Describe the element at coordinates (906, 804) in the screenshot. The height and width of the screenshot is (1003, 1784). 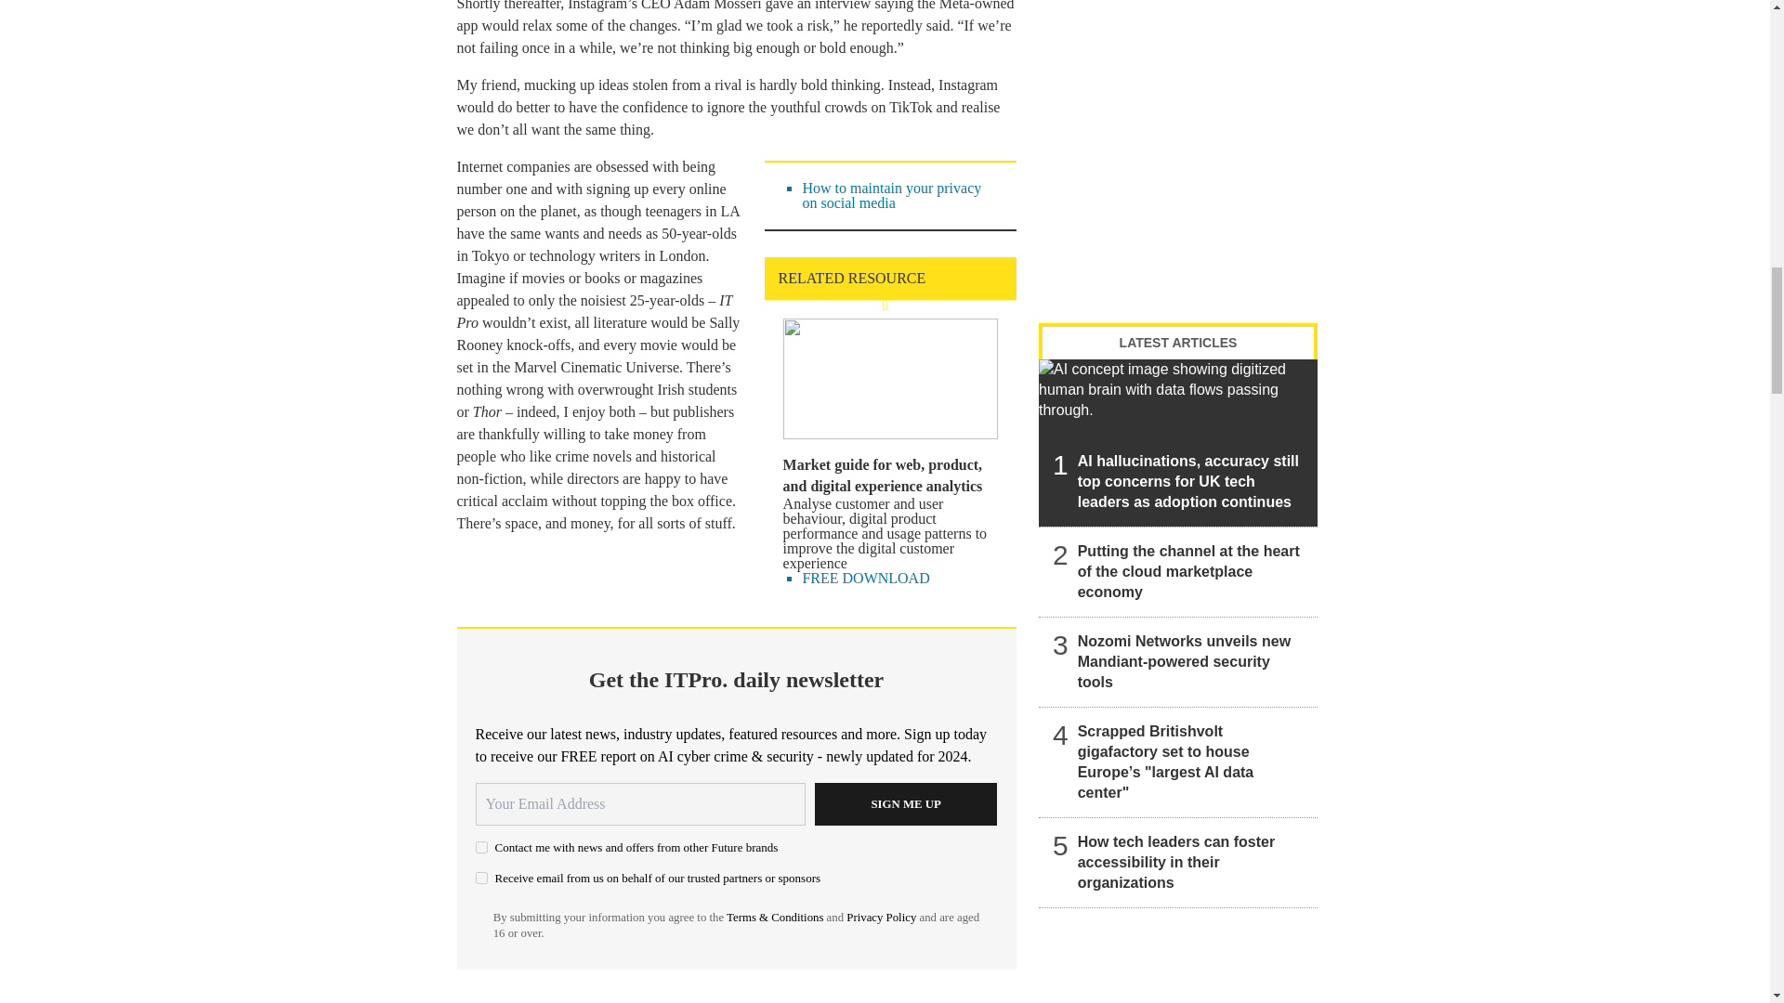
I see `Sign me up` at that location.